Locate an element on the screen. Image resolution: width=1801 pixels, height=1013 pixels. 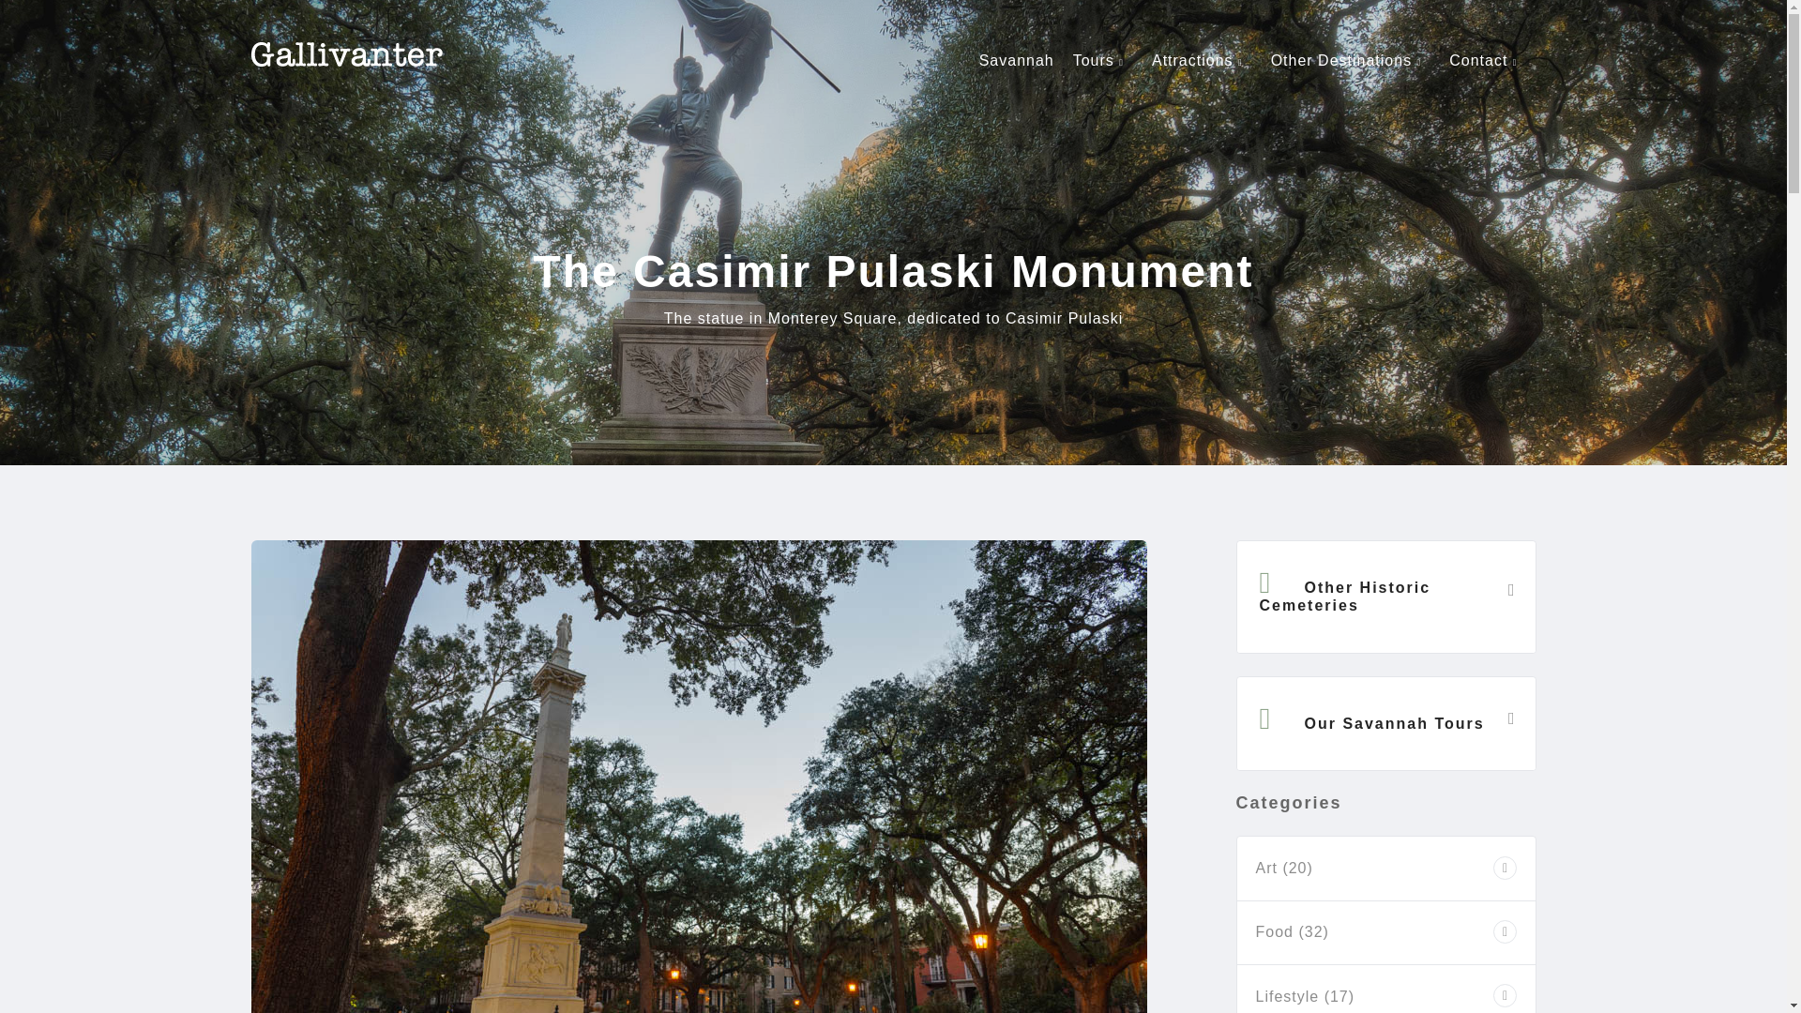
Things to do in Savannah is located at coordinates (1202, 60).